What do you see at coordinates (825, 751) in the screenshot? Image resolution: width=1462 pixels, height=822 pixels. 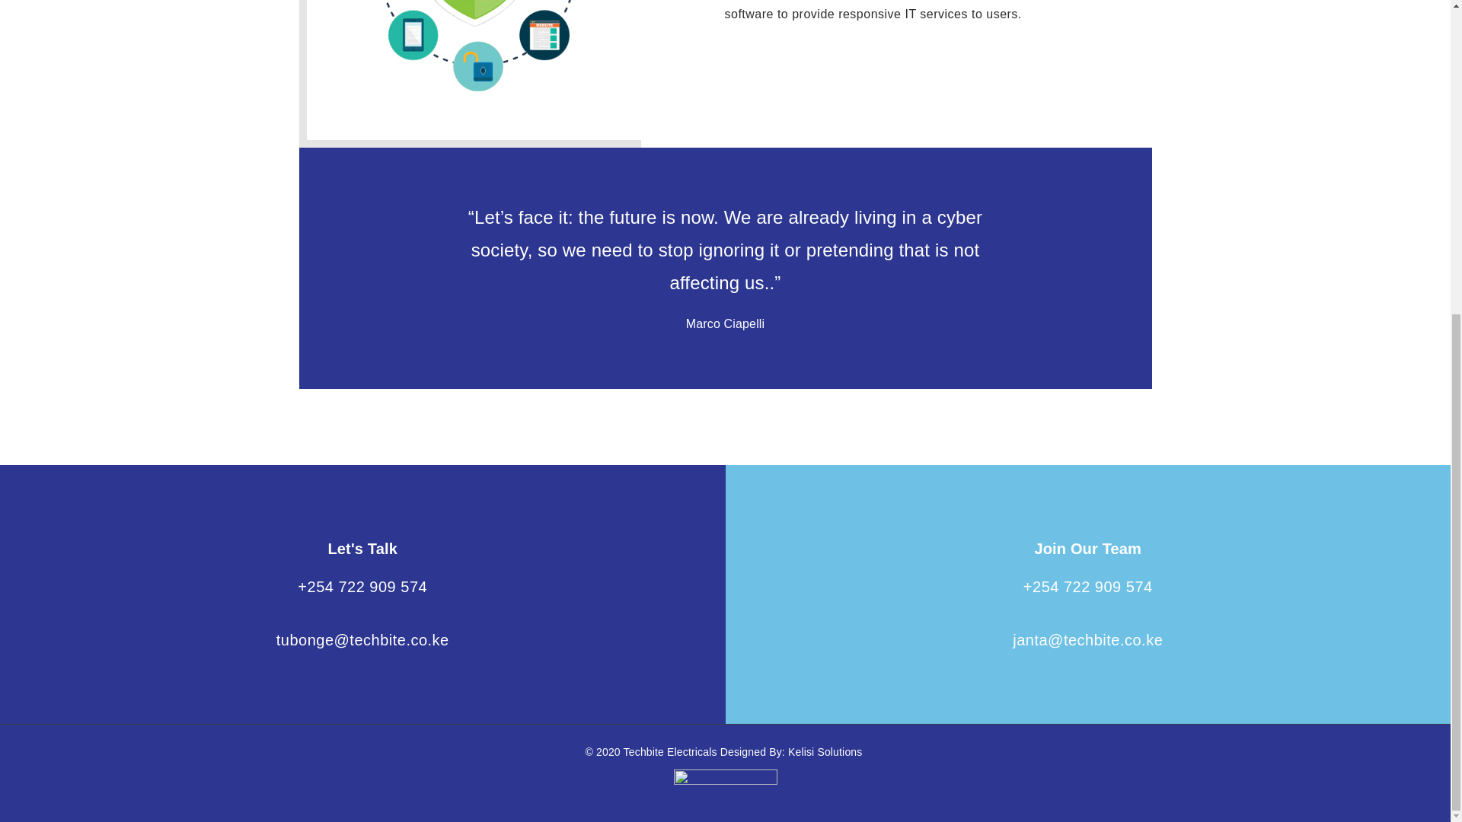 I see `Zakra` at bounding box center [825, 751].